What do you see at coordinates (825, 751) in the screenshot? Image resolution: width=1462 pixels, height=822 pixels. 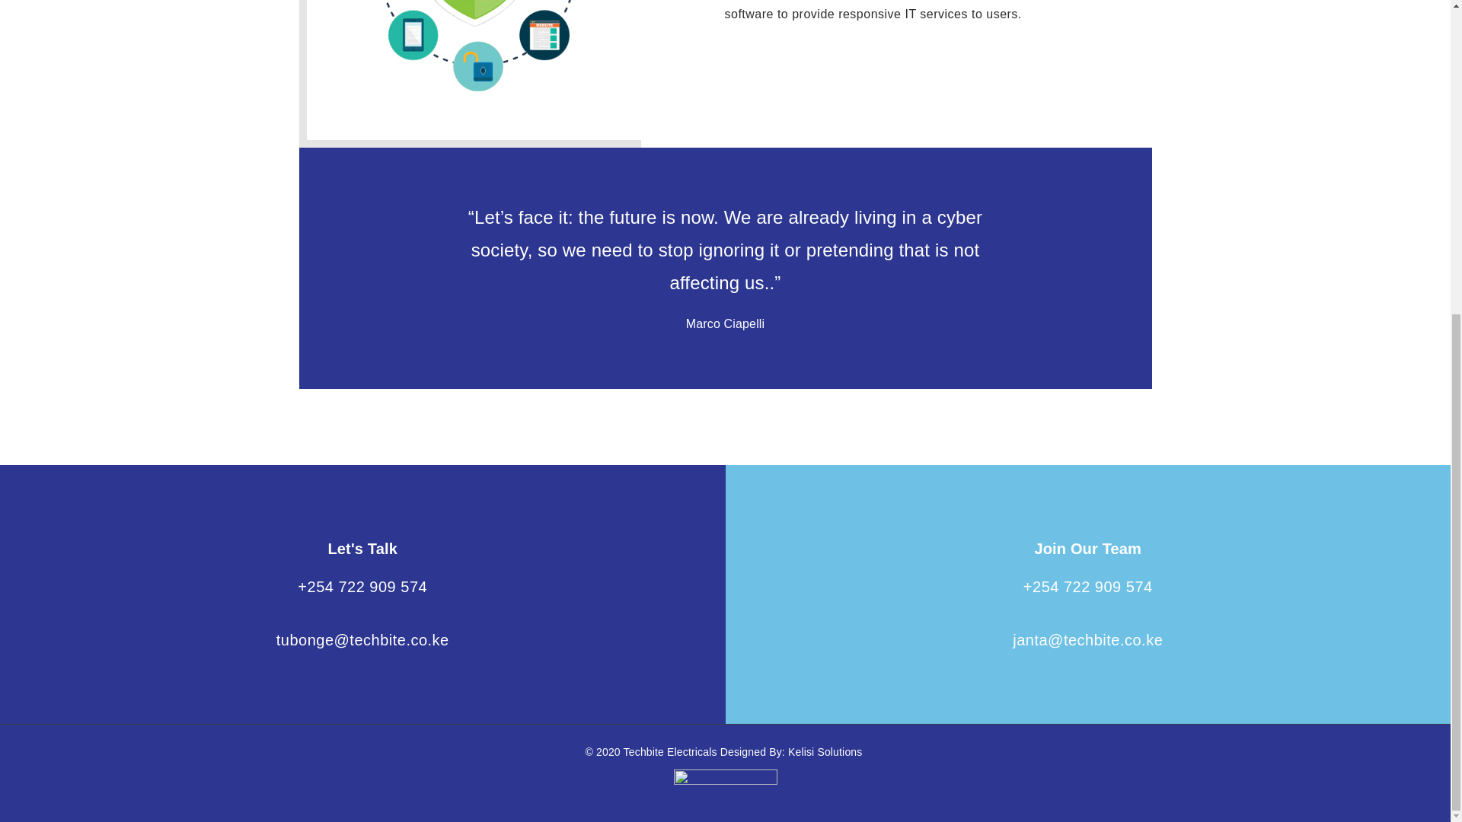 I see `Zakra` at bounding box center [825, 751].